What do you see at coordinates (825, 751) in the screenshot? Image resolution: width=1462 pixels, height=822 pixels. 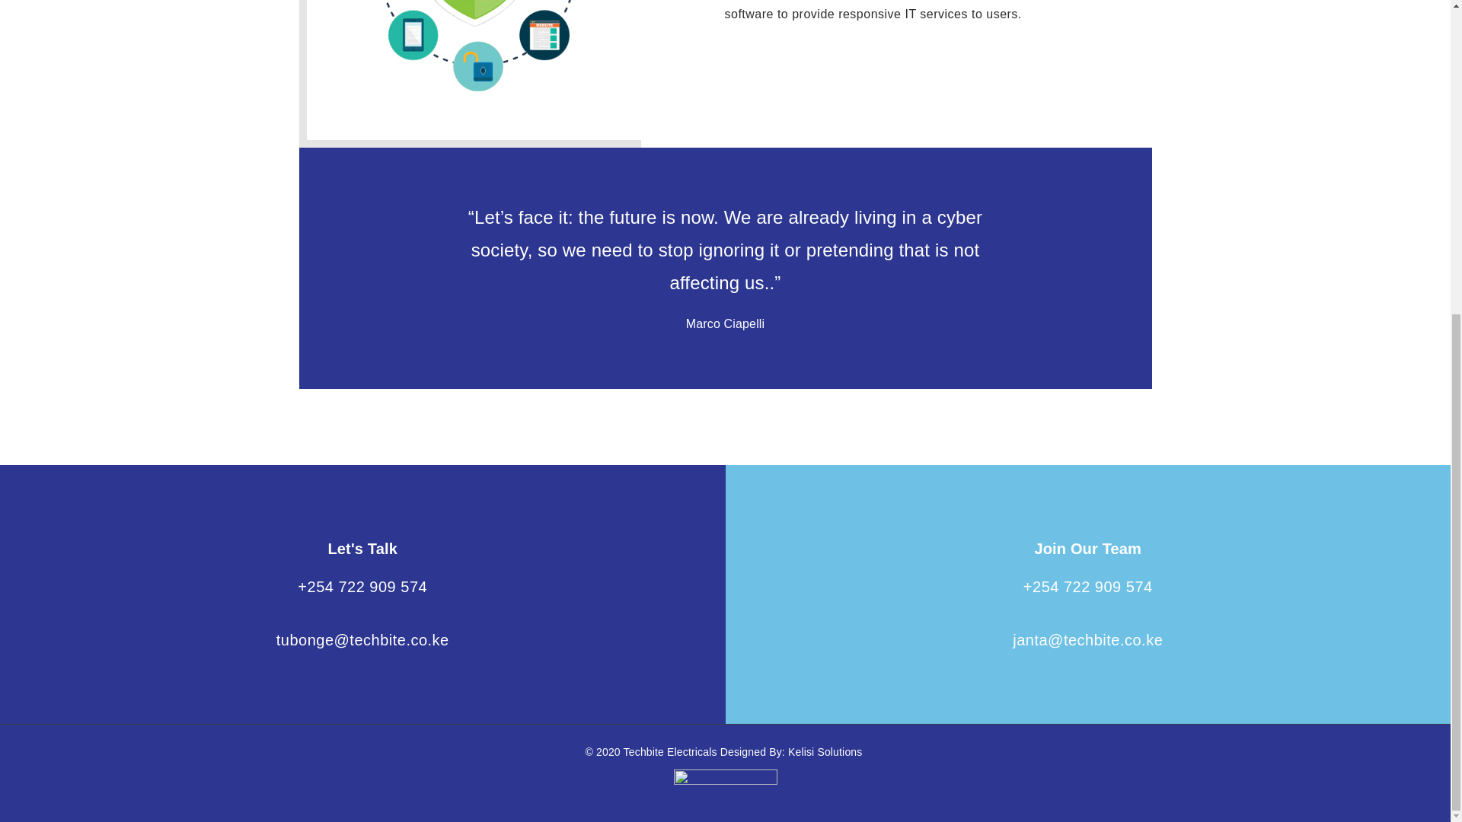 I see `Zakra` at bounding box center [825, 751].